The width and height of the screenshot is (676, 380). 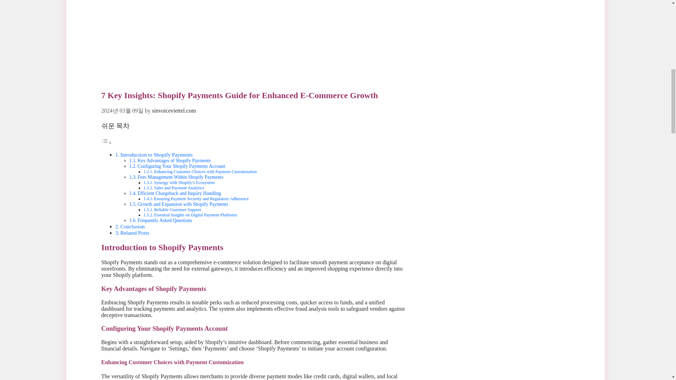 I want to click on View all posts by sinvoiceviettel.com, so click(x=174, y=110).